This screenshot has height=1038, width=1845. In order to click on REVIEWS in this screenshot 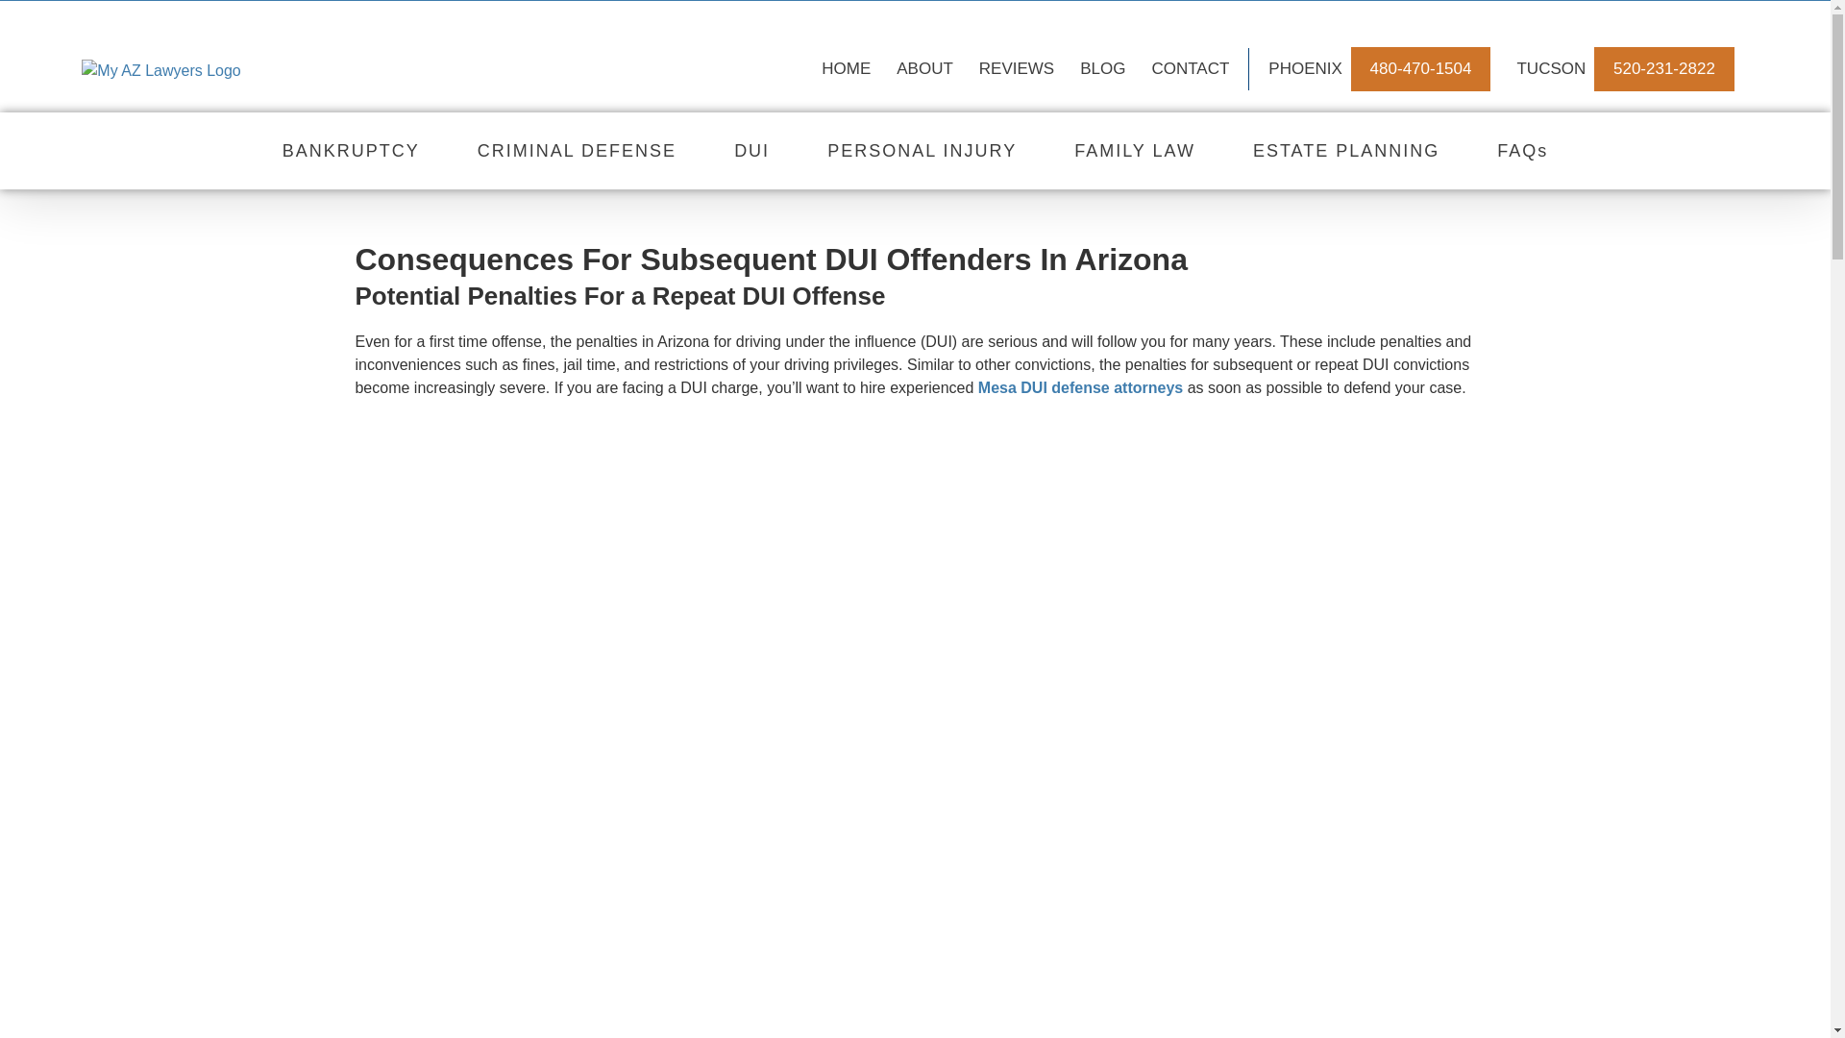, I will do `click(1017, 68)`.